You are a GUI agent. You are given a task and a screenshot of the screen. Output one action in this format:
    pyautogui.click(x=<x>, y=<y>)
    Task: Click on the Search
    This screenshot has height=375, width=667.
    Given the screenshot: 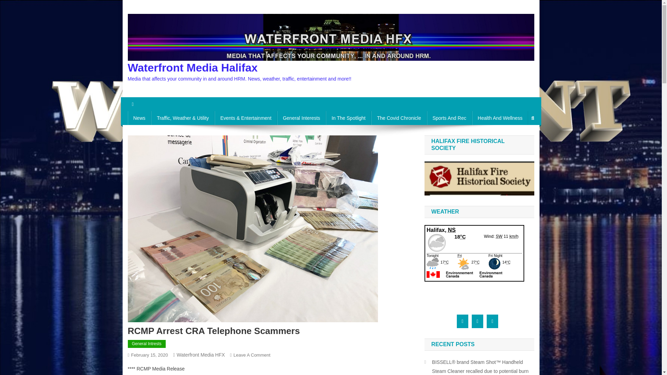 What is the action you would take?
    pyautogui.click(x=519, y=141)
    